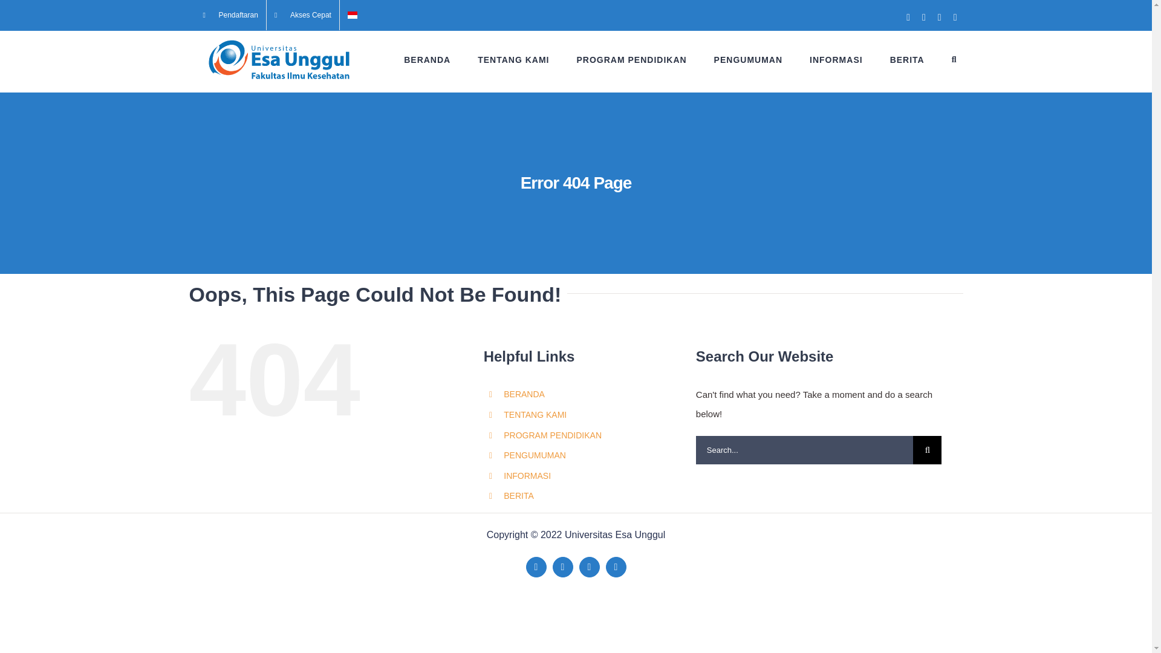 The height and width of the screenshot is (653, 1161). Describe the element at coordinates (631, 59) in the screenshot. I see `PROGRAM PENDIDIKAN` at that location.